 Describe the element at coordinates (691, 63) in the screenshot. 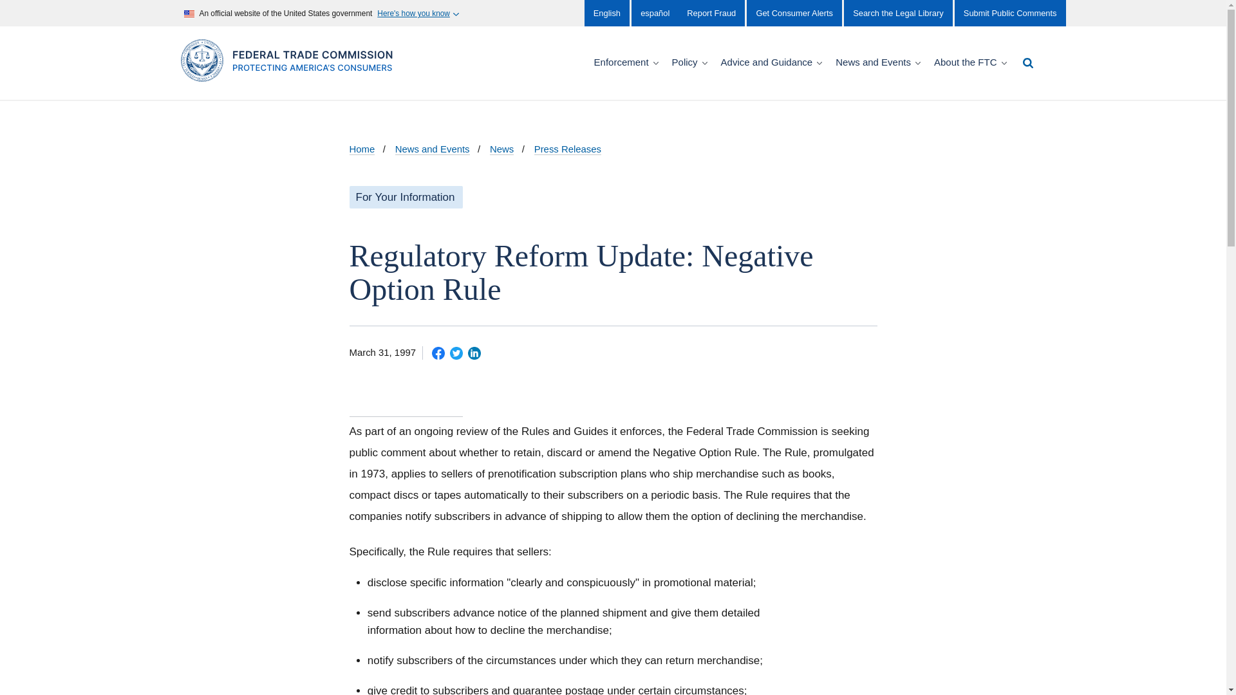

I see `Policy` at that location.